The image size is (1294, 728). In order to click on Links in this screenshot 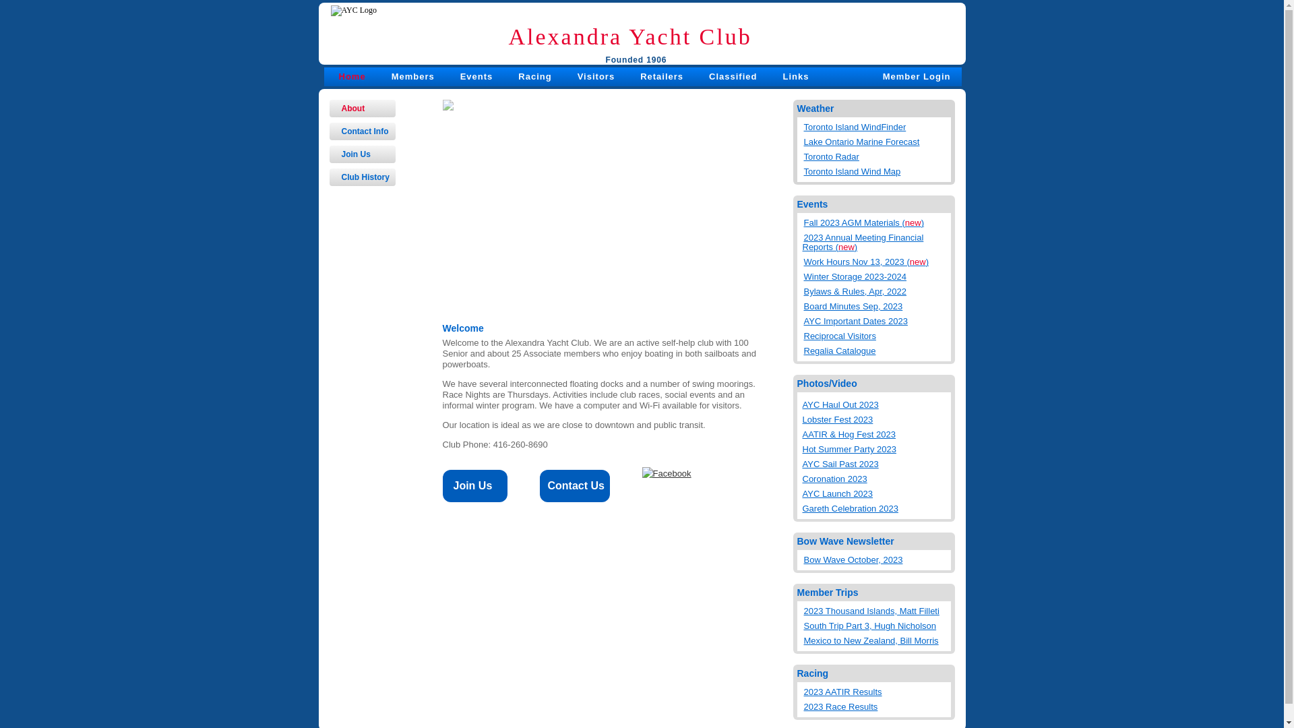, I will do `click(795, 77)`.